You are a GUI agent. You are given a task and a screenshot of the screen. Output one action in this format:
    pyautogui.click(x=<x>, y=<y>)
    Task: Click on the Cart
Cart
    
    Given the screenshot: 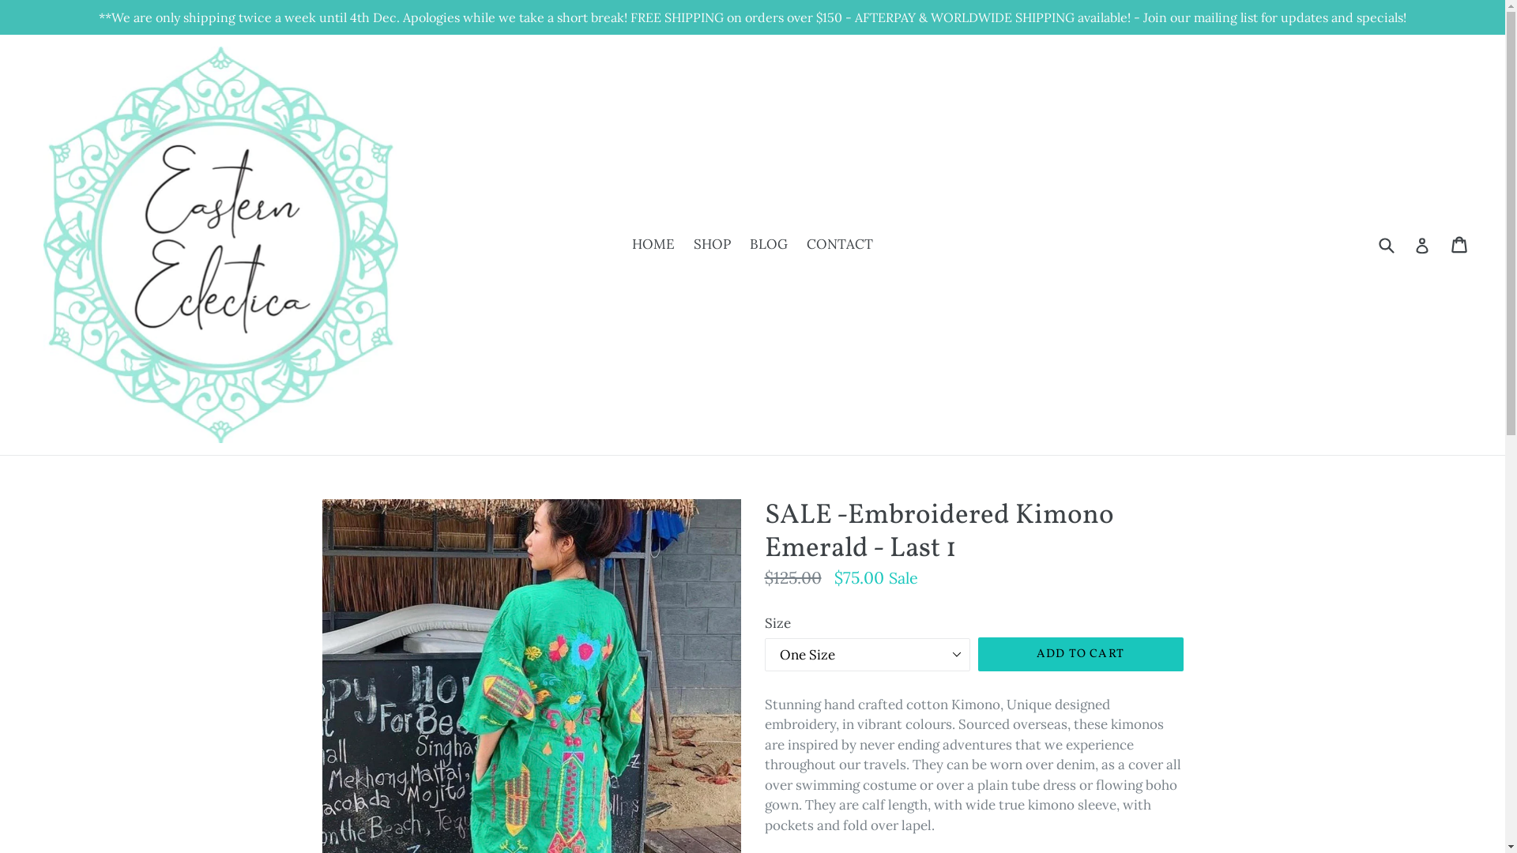 What is the action you would take?
    pyautogui.click(x=1460, y=245)
    